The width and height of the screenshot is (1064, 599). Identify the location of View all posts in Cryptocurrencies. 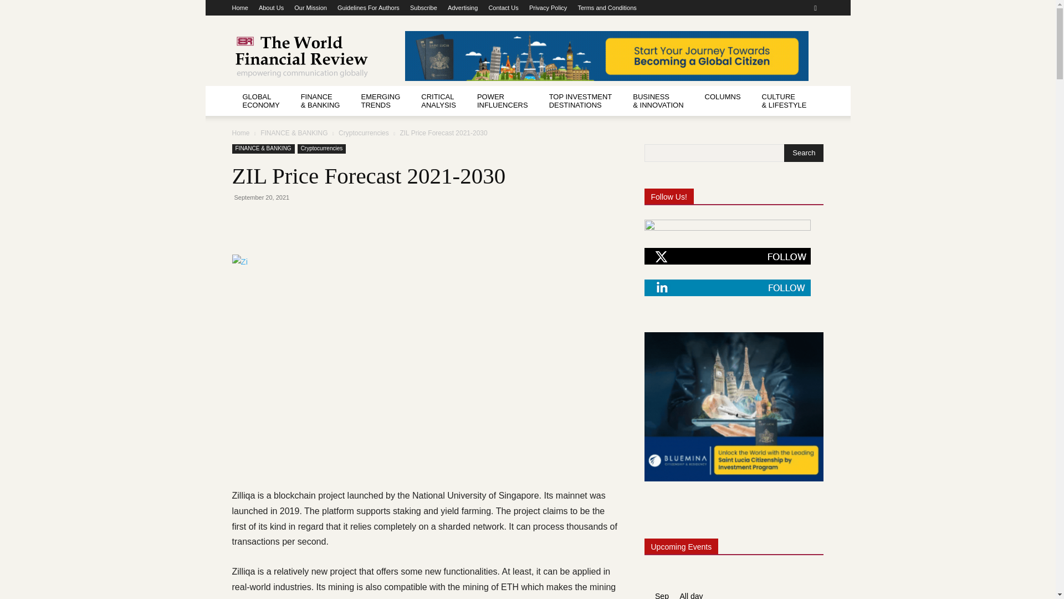
(364, 133).